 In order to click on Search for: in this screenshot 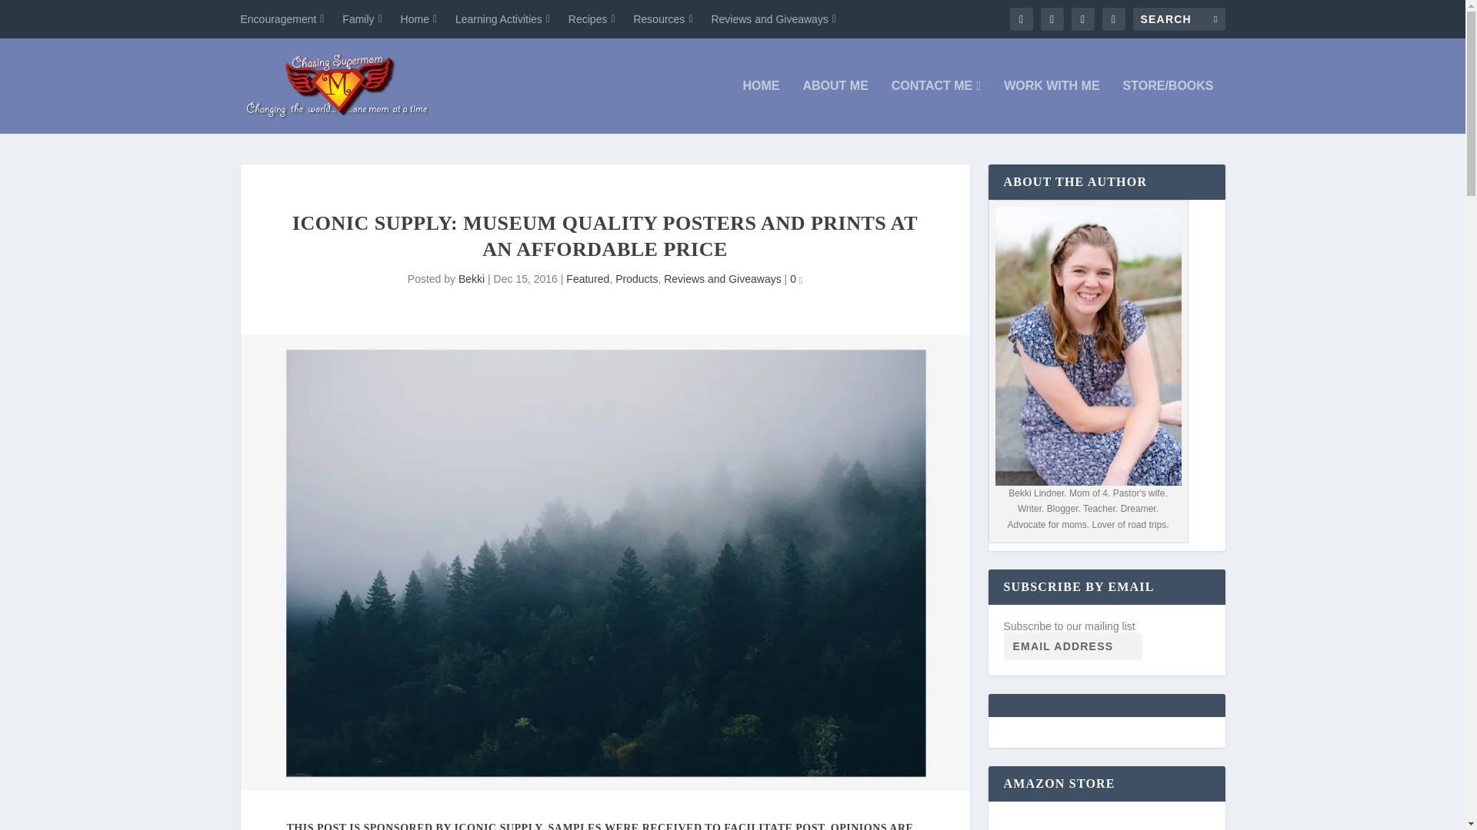, I will do `click(1179, 18)`.